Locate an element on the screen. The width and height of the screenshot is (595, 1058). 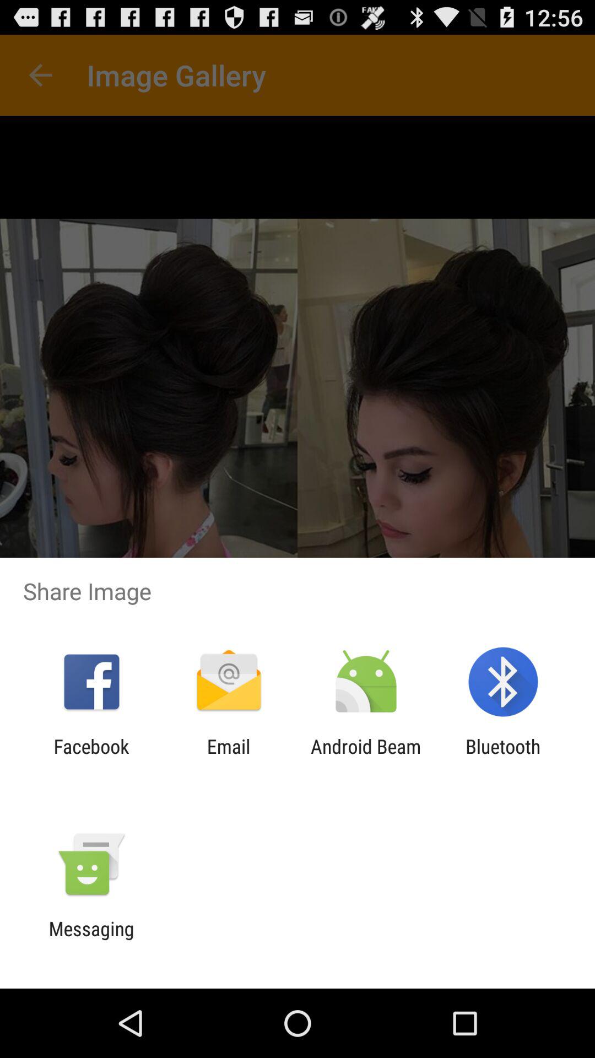
open bluetooth item is located at coordinates (503, 758).